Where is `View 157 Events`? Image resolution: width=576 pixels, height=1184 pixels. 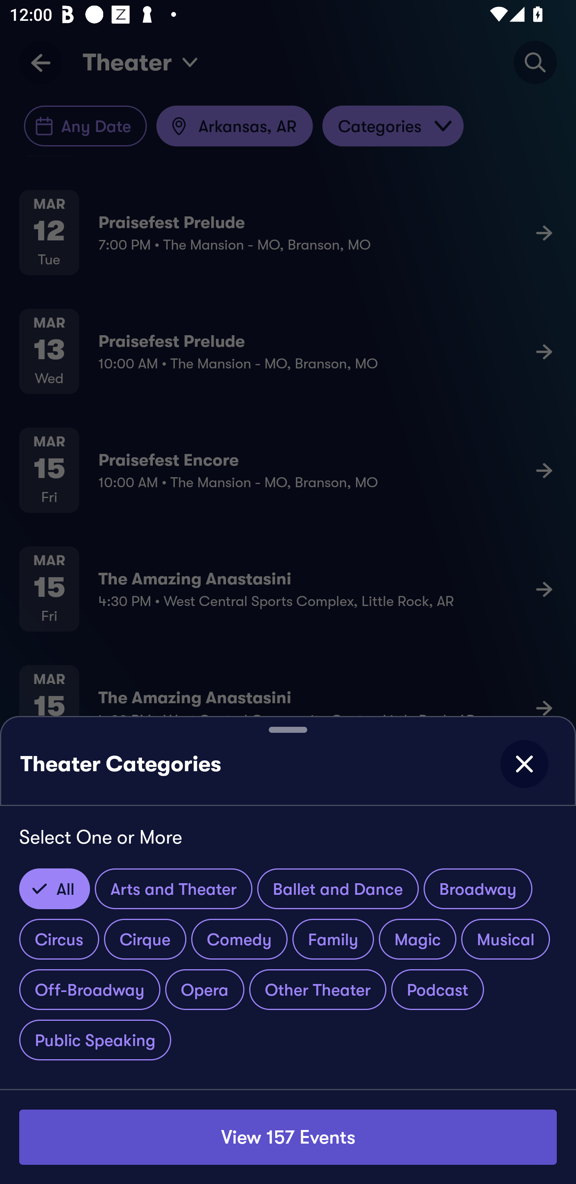
View 157 Events is located at coordinates (288, 1137).